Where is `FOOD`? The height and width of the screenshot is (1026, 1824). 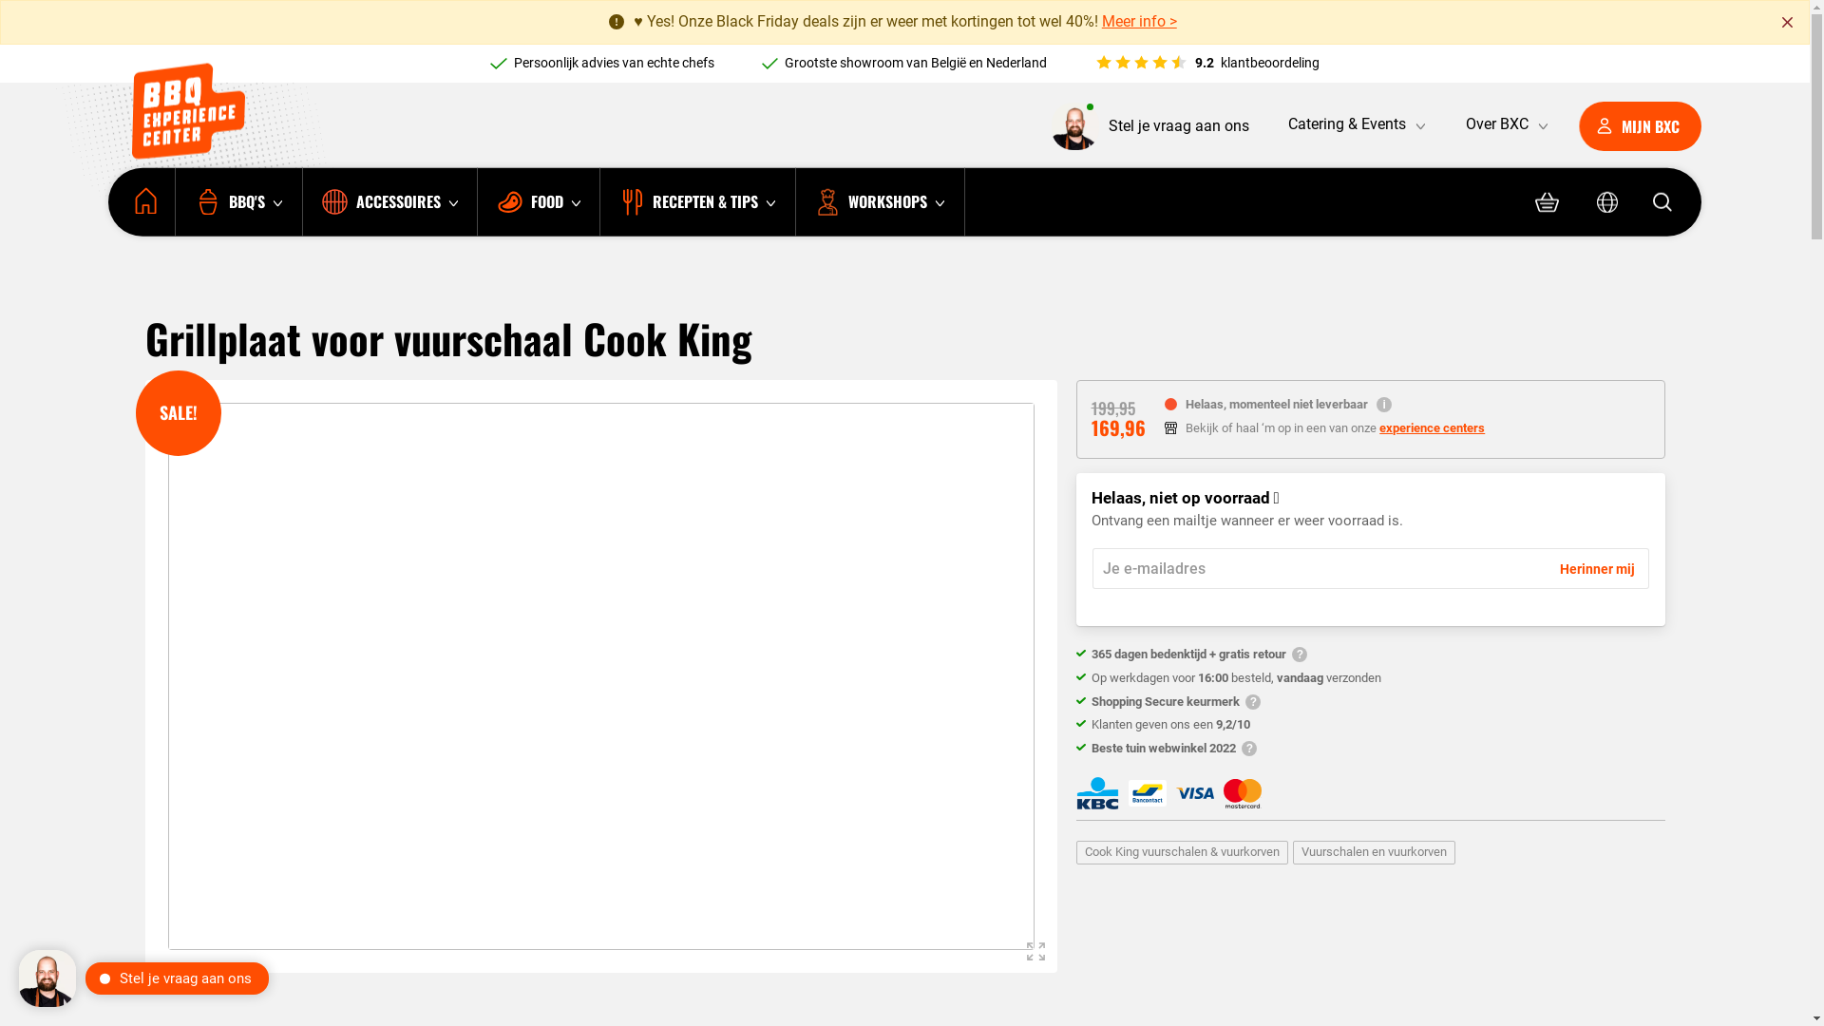
FOOD is located at coordinates (539, 203).